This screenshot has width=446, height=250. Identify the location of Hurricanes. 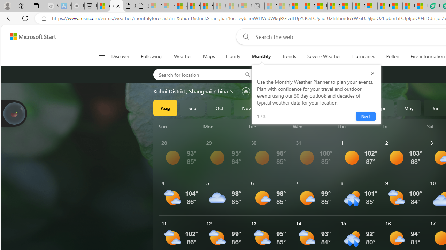
(363, 56).